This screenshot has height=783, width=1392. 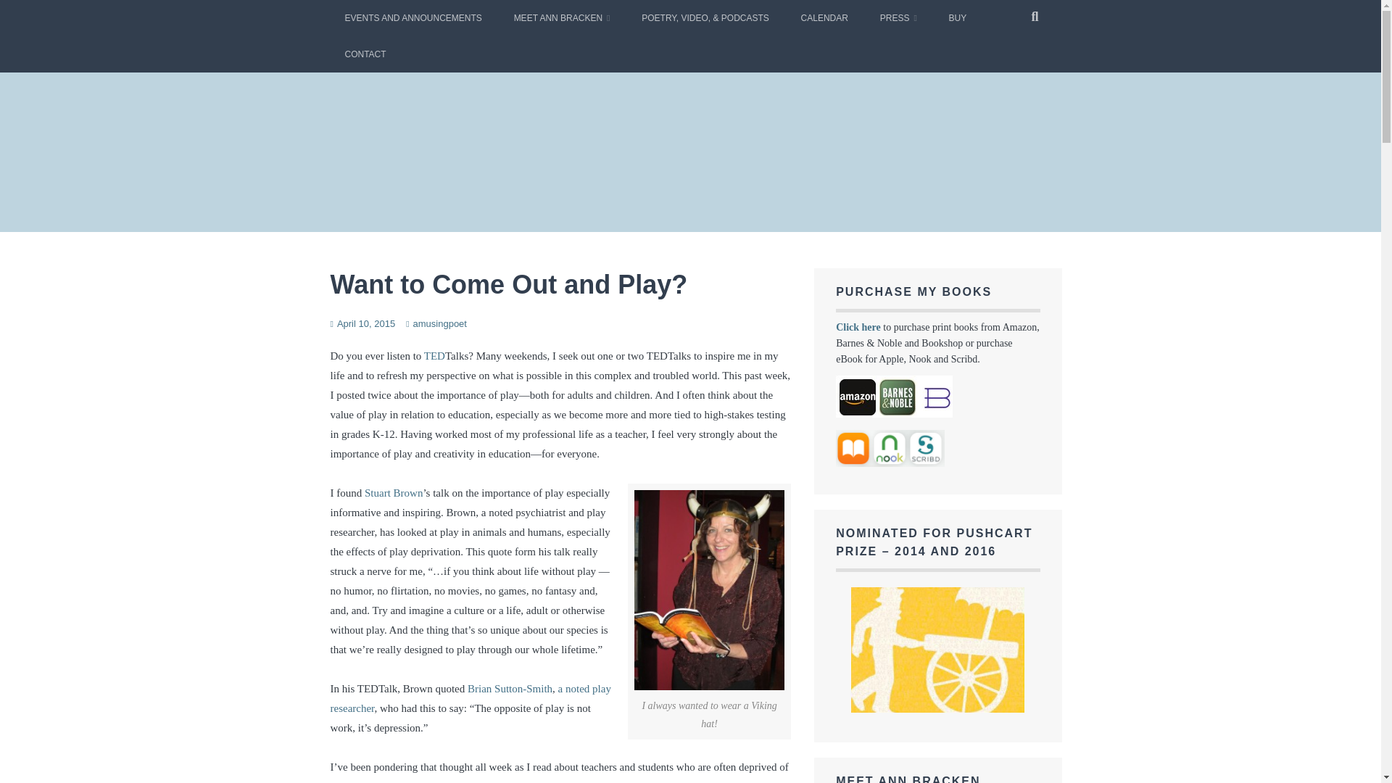 I want to click on April 10, 2015, so click(x=365, y=323).